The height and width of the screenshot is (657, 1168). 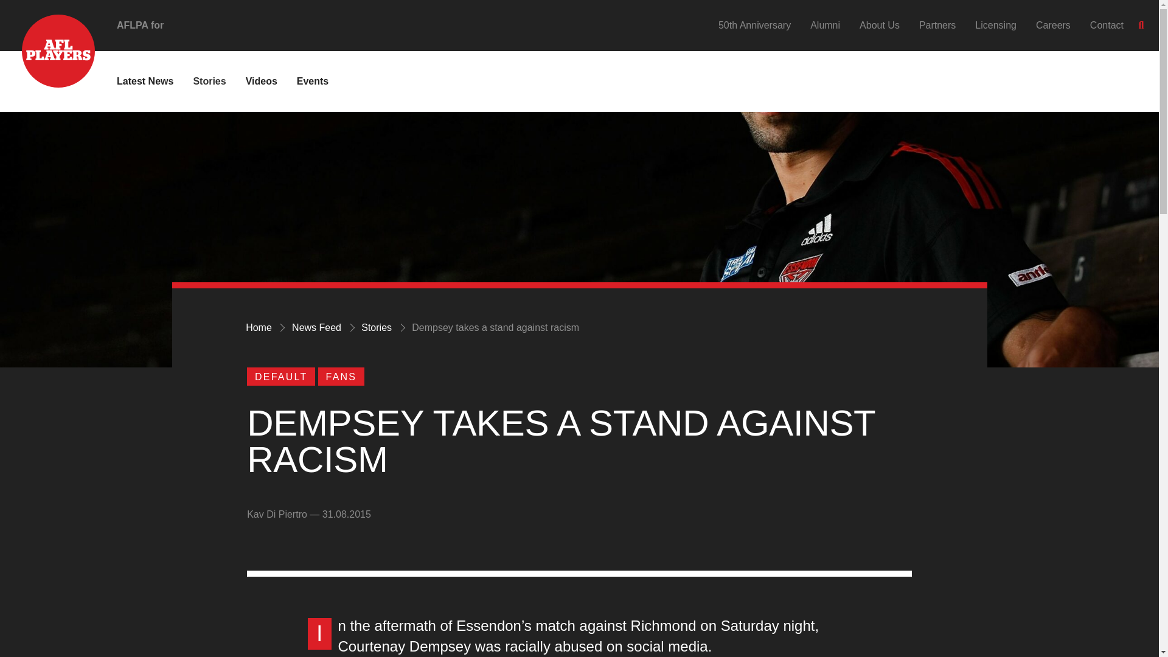 I want to click on Stories, so click(x=376, y=327).